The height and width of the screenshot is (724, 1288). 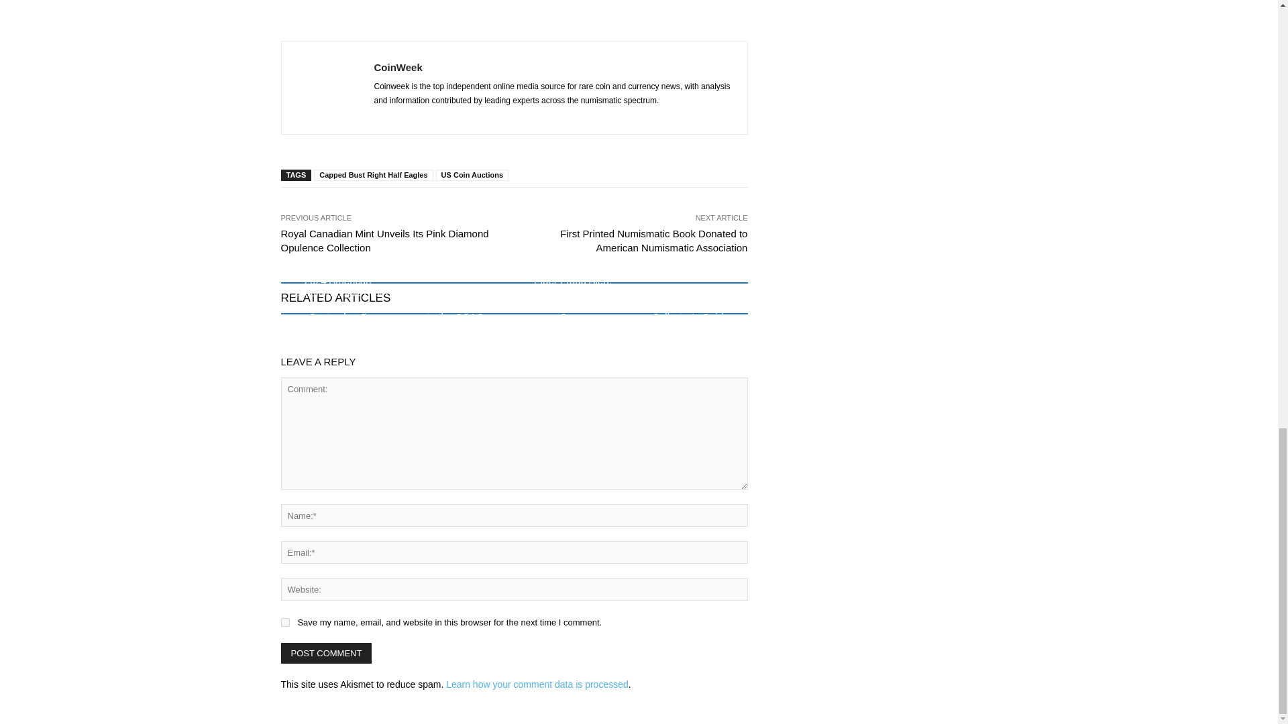 I want to click on 2024 American Palladium Eagle Proof Coin on Sale September 5, so click(x=337, y=298).